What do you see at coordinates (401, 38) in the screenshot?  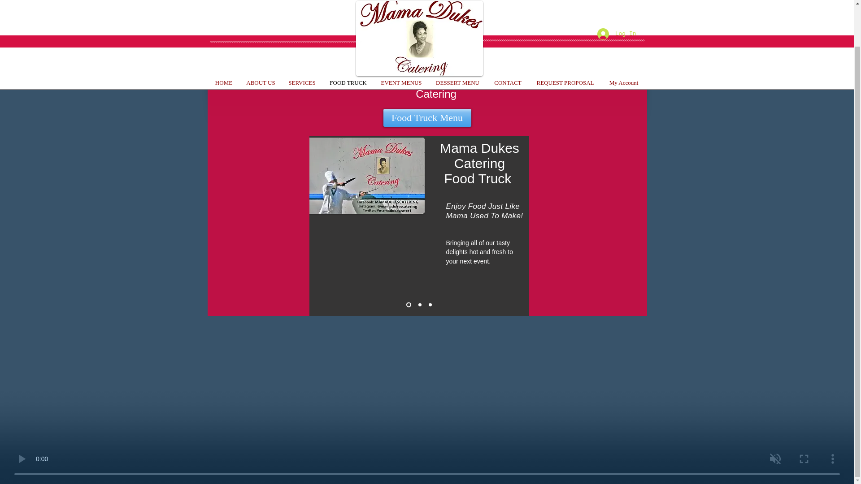 I see `EVENT MENUS` at bounding box center [401, 38].